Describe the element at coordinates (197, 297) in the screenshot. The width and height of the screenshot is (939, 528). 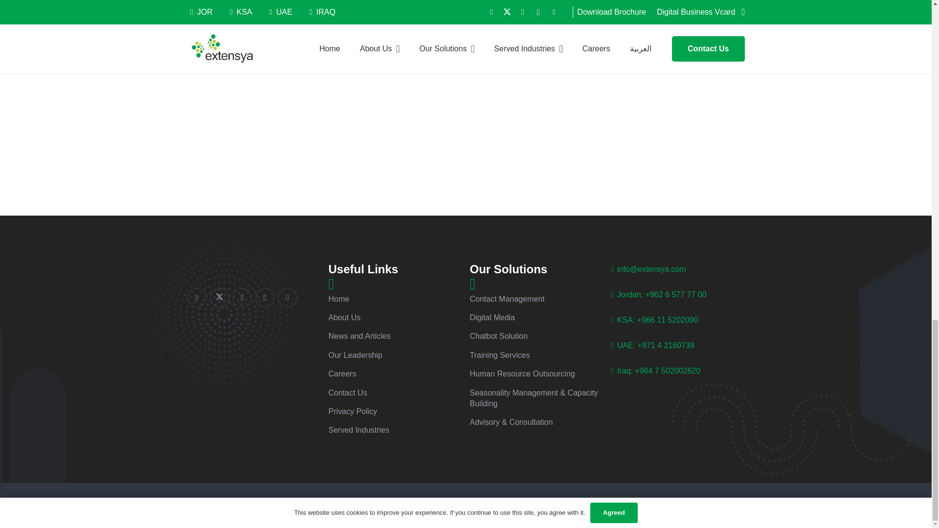
I see `Facebook` at that location.